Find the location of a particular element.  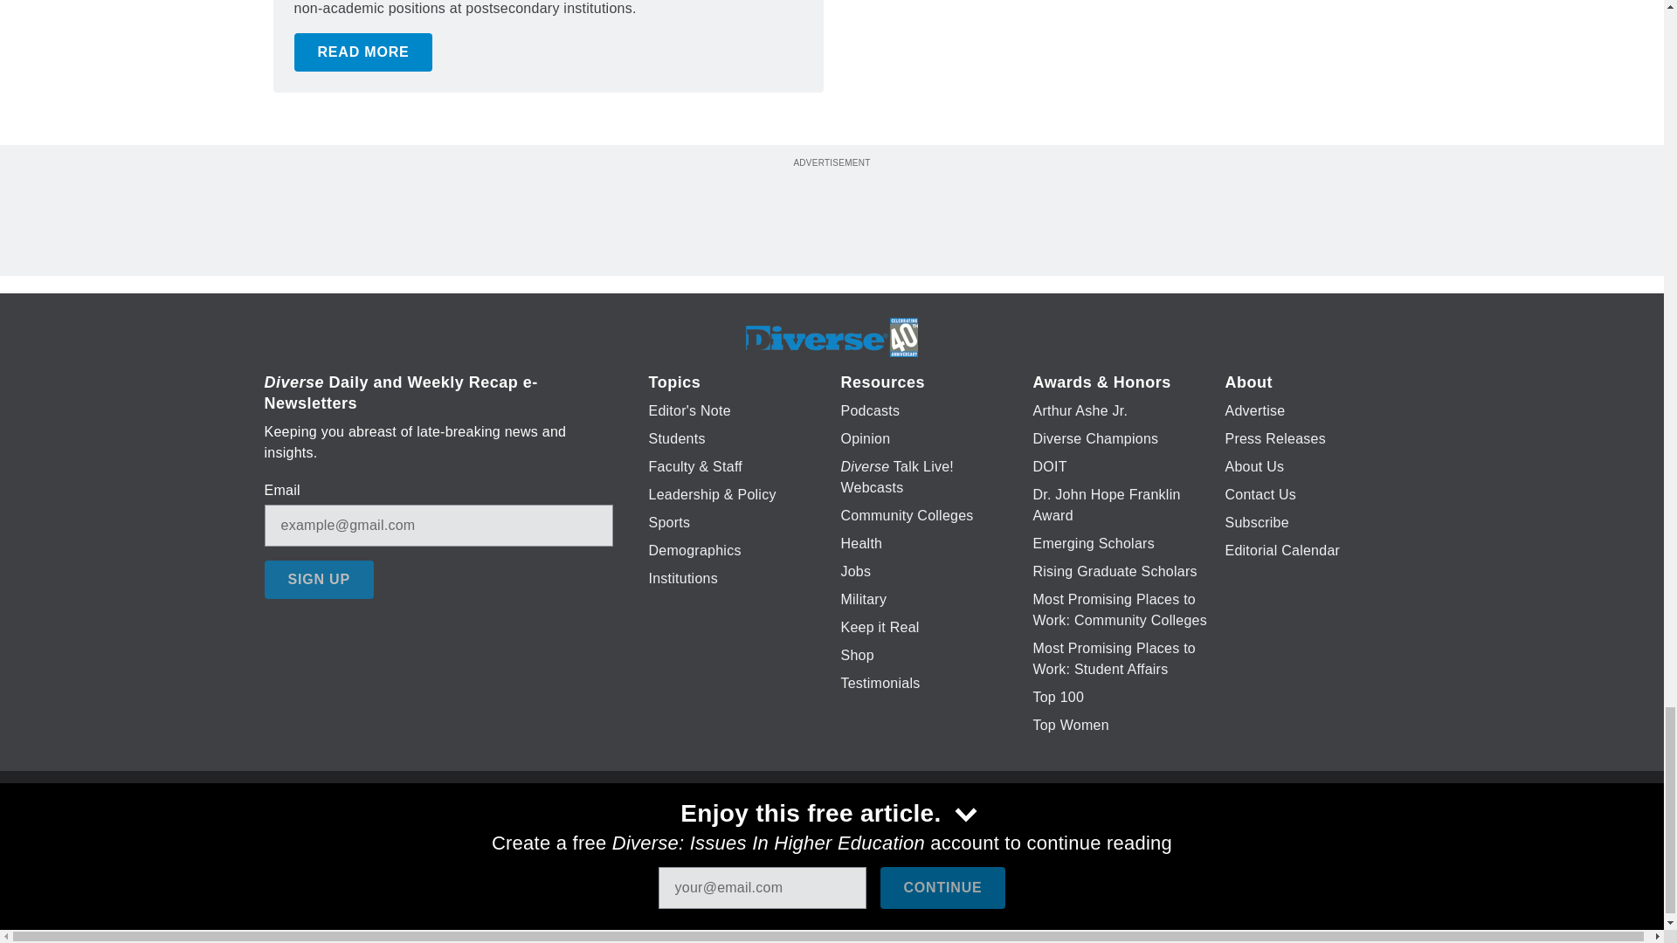

Instagram icon is located at coordinates (917, 836).